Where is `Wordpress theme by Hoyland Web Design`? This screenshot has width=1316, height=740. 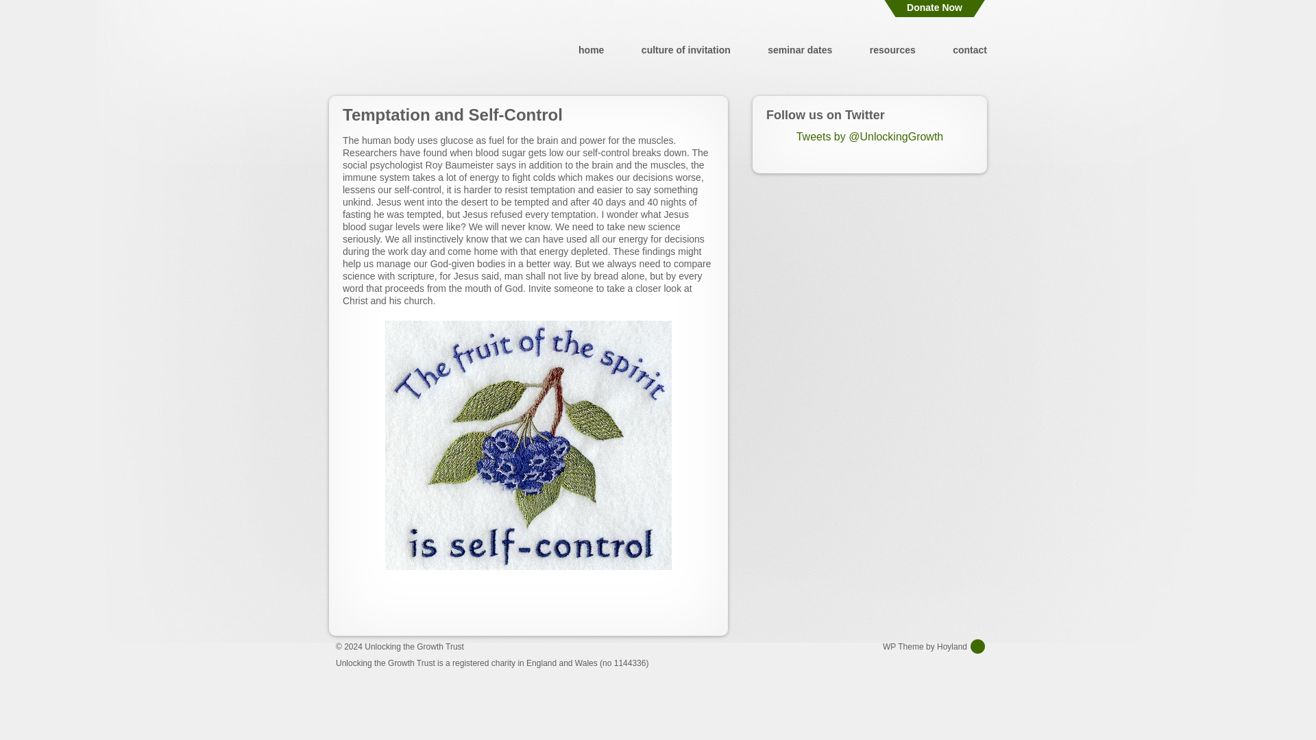 Wordpress theme by Hoyland Web Design is located at coordinates (934, 646).